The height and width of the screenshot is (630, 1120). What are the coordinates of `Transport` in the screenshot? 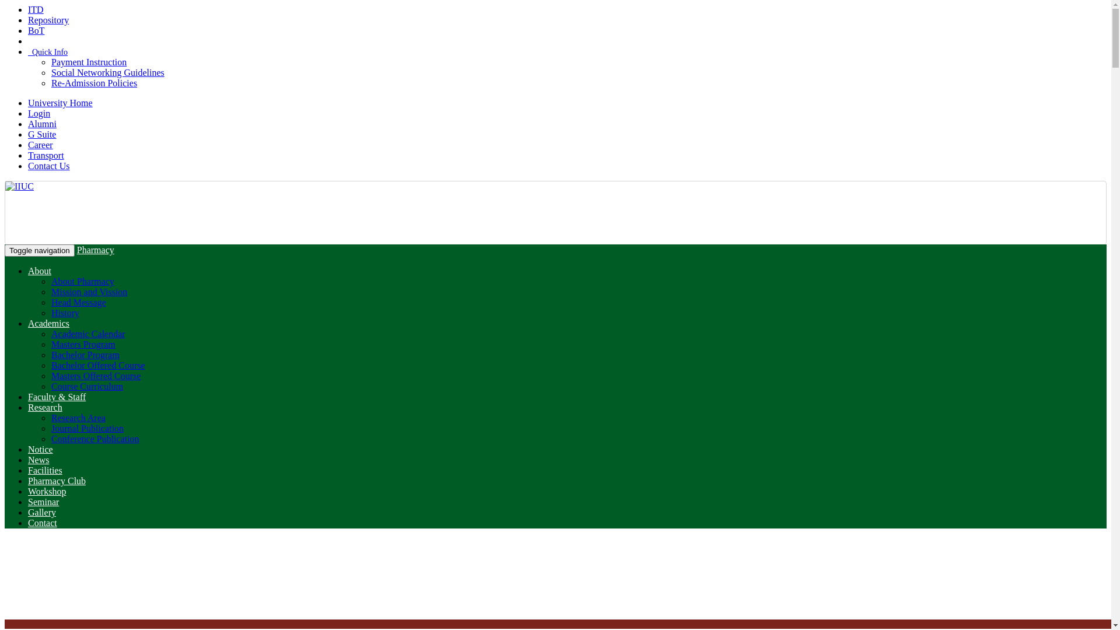 It's located at (46, 155).